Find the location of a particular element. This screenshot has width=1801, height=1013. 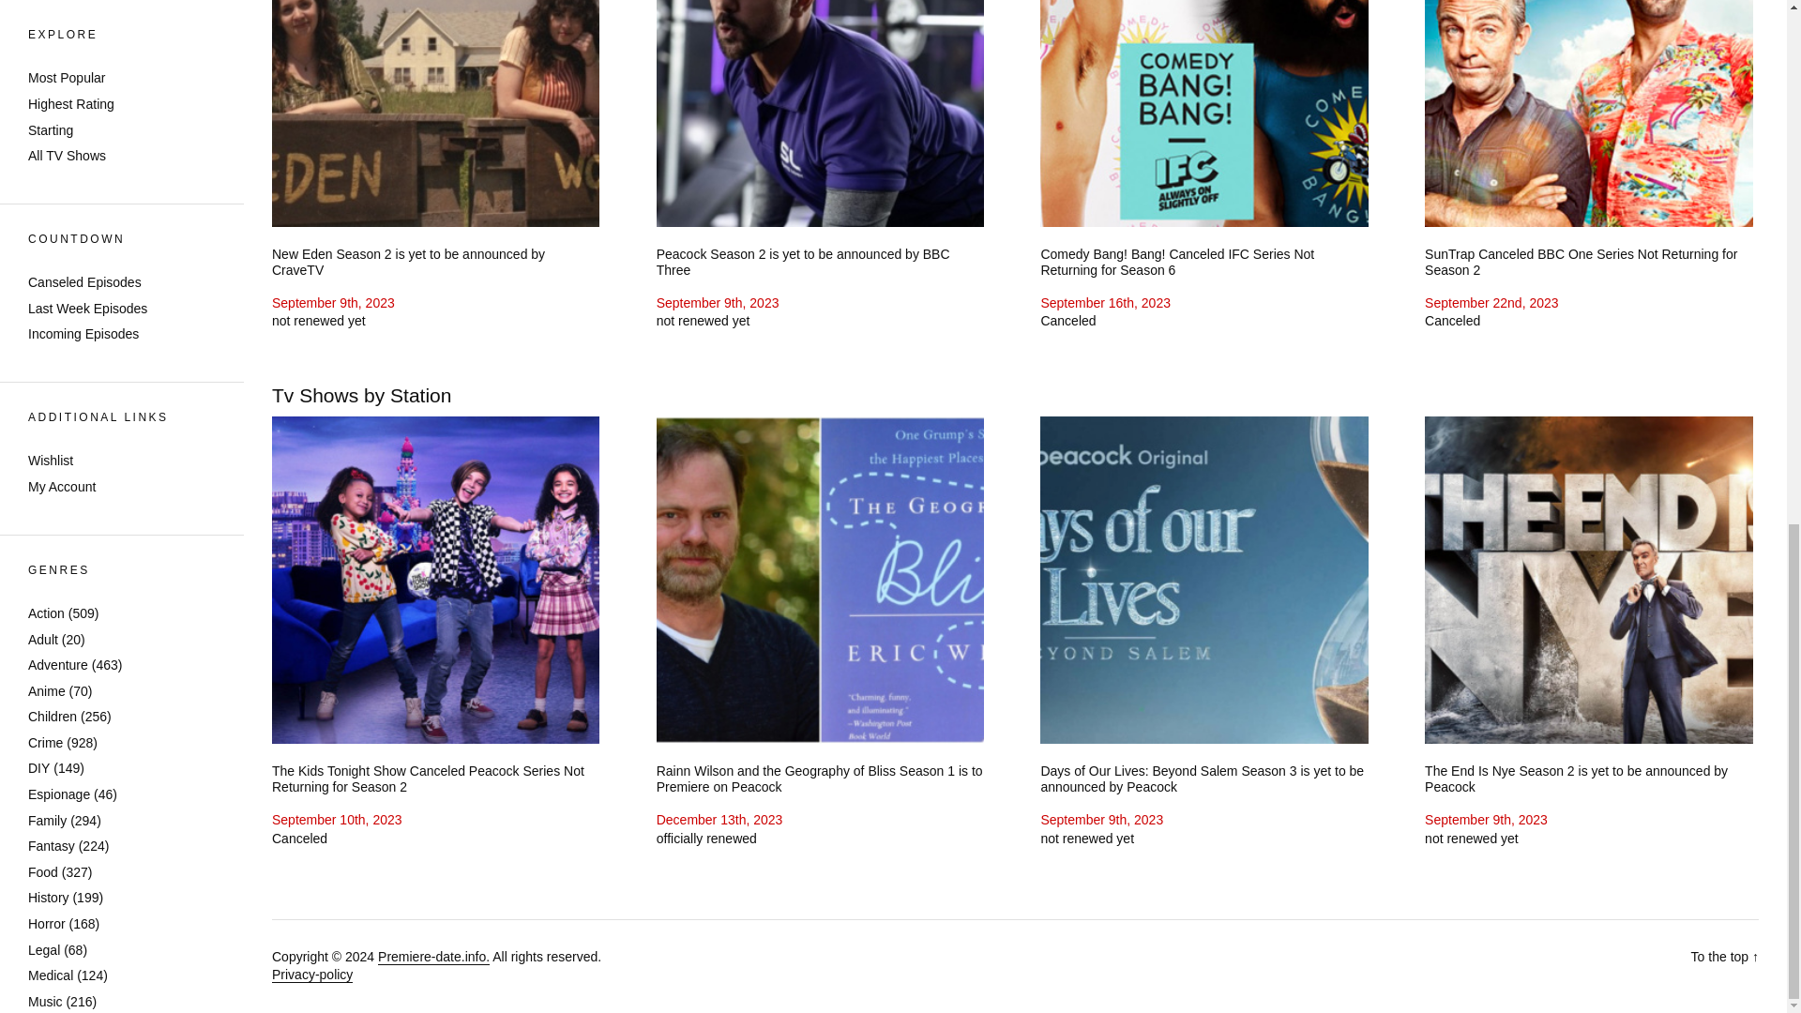

Nature is located at coordinates (48, 41).